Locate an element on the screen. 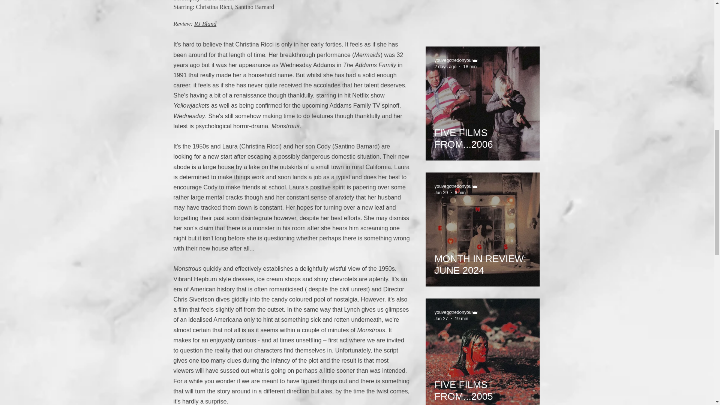  6 min is located at coordinates (460, 192).